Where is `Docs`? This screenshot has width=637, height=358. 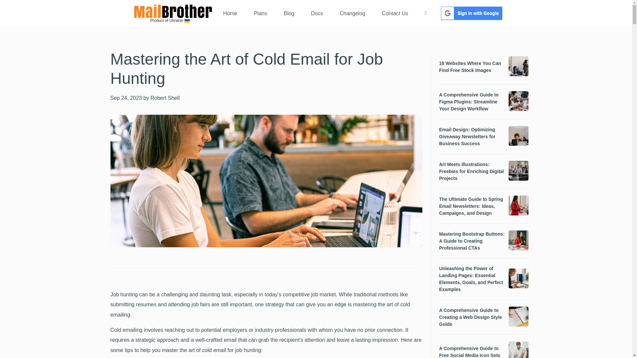
Docs is located at coordinates (317, 13).